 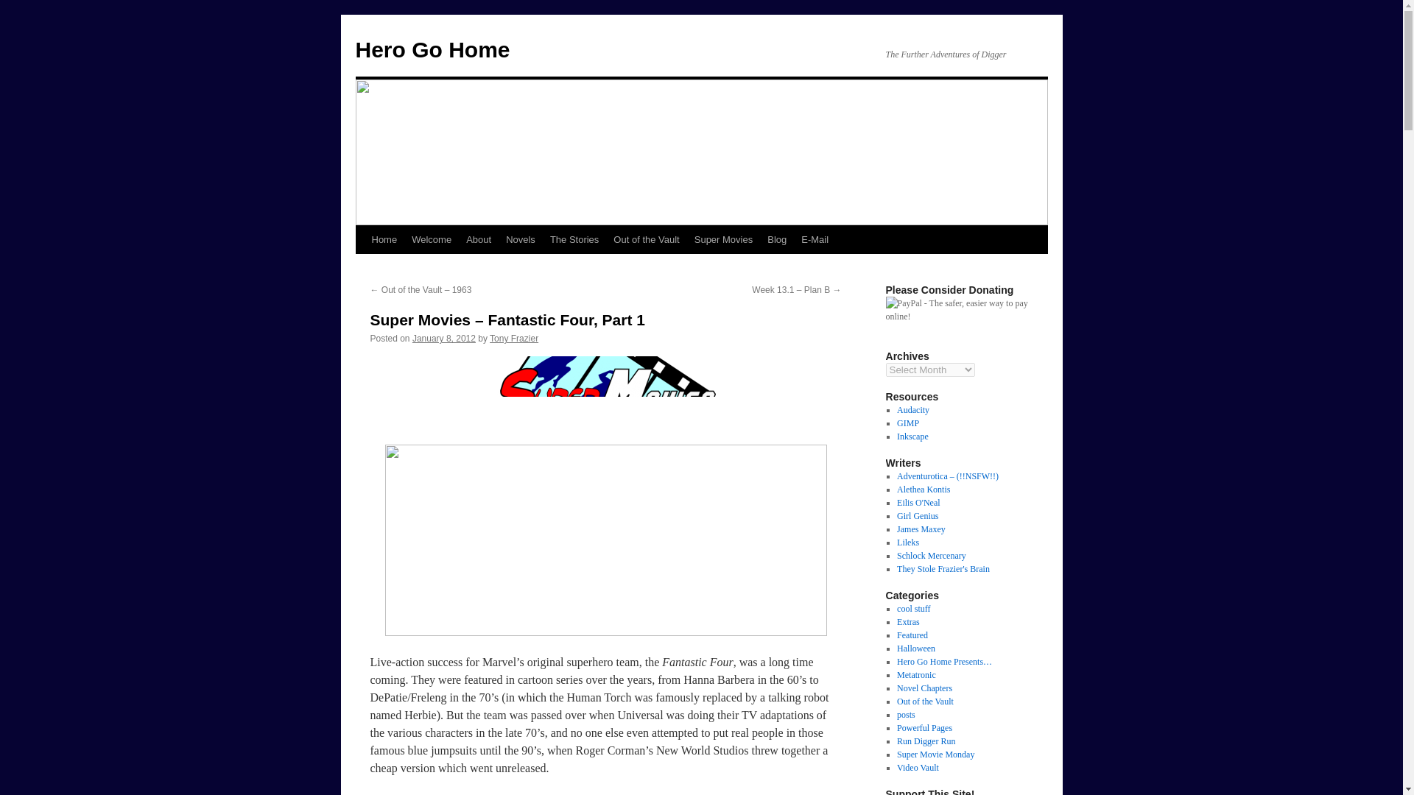 I want to click on Novels, so click(x=521, y=239).